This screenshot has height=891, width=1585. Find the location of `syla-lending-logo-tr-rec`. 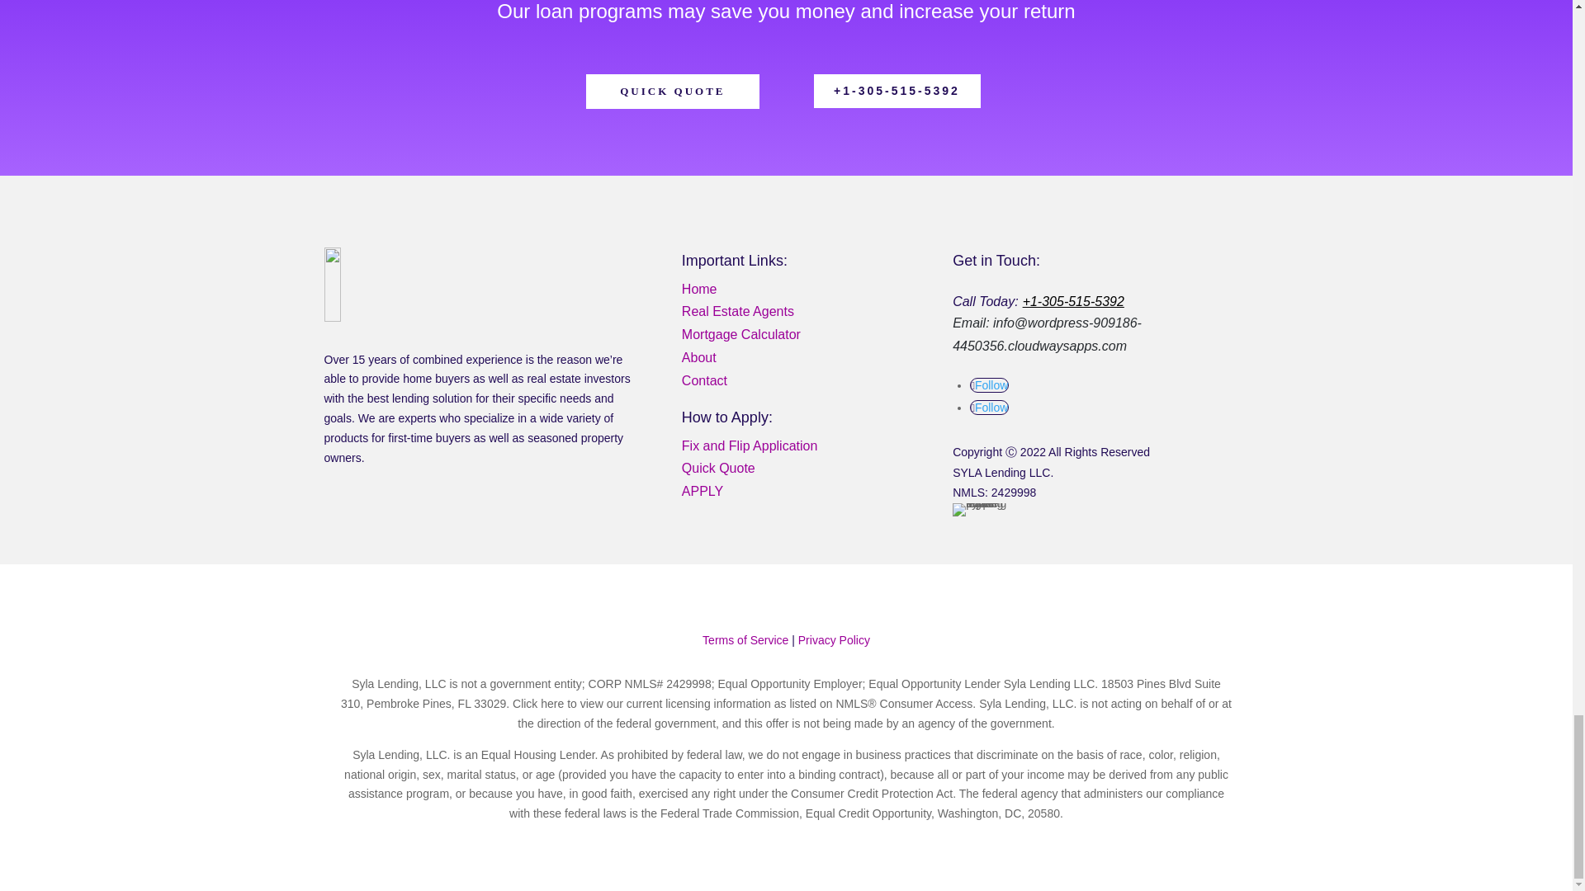

syla-lending-logo-tr-rec is located at coordinates (421, 284).